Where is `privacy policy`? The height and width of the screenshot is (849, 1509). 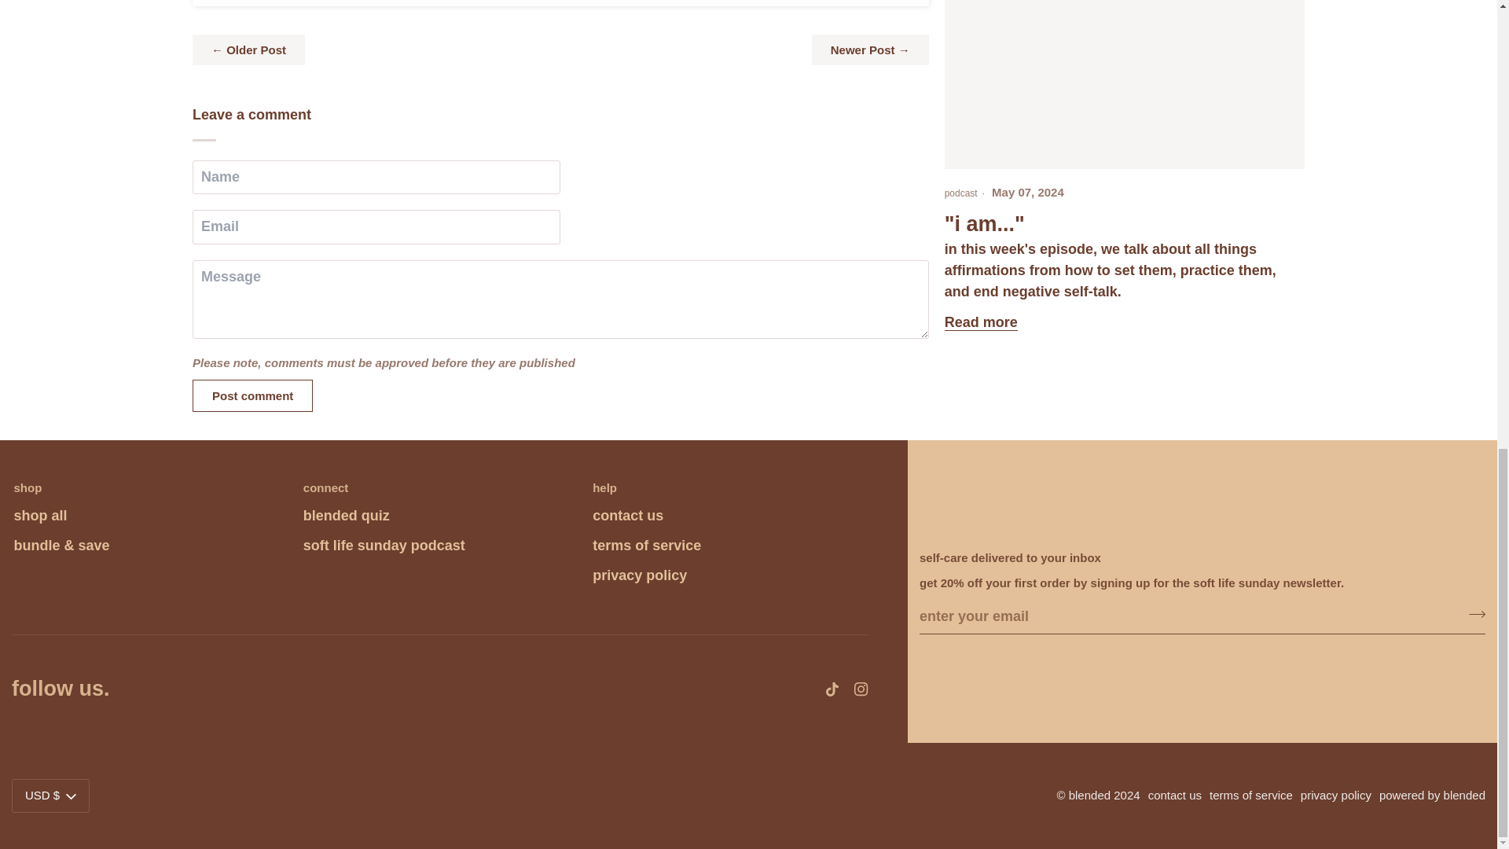 privacy policy is located at coordinates (640, 575).